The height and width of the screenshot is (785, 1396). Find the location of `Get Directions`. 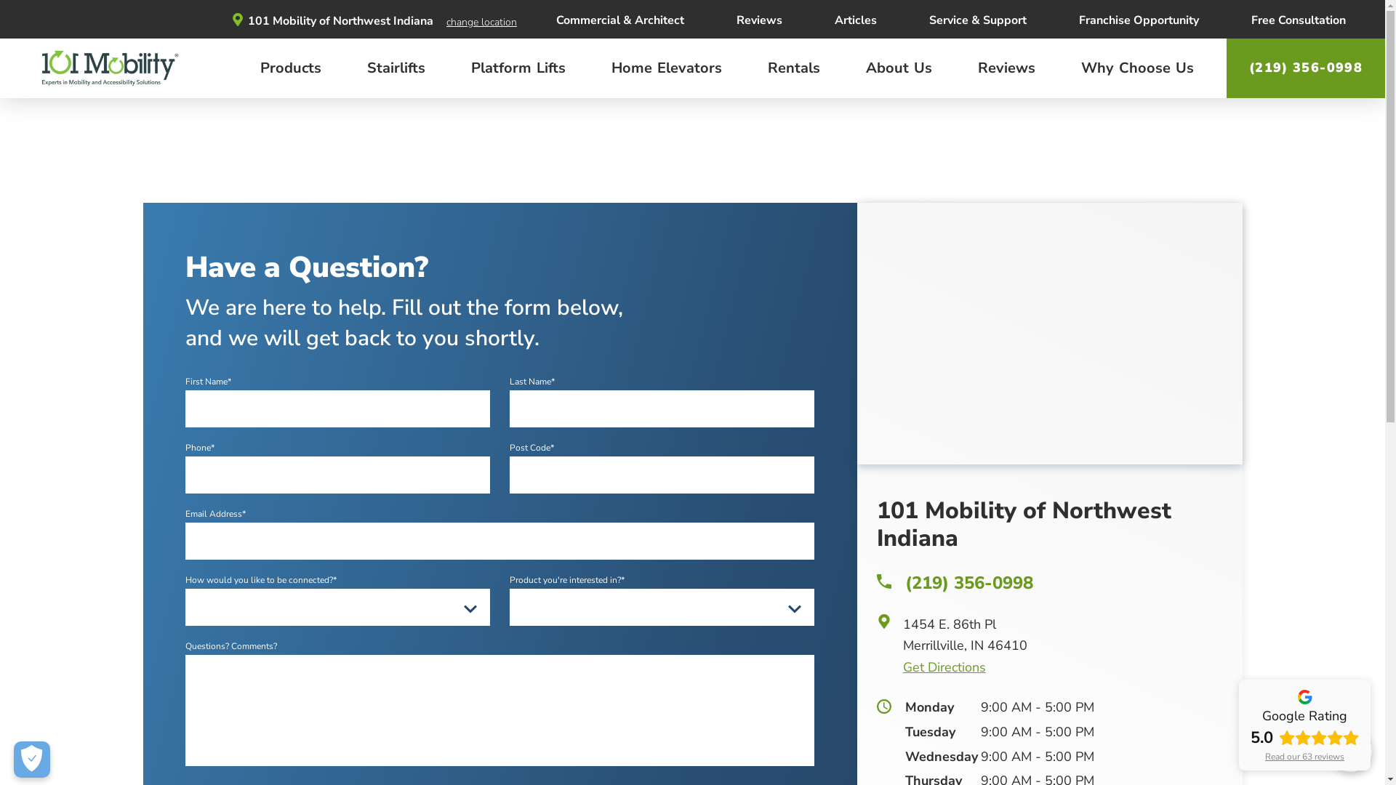

Get Directions is located at coordinates (1063, 668).